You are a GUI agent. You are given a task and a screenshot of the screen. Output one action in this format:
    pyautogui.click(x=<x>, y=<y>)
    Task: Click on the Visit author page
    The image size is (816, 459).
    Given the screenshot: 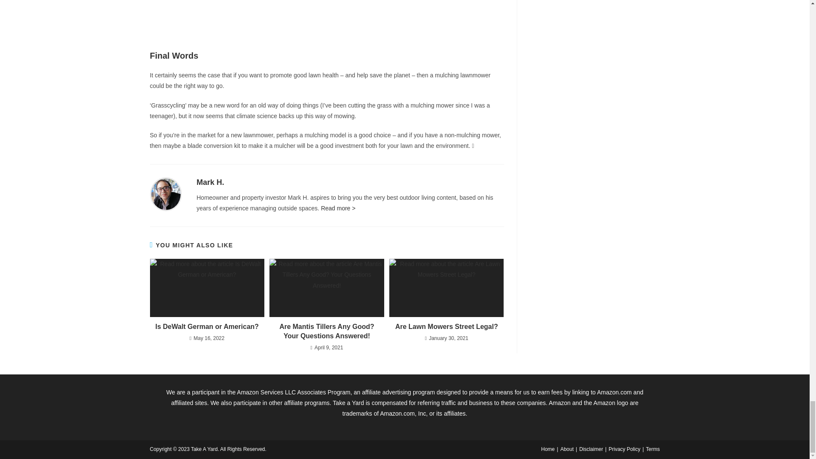 What is the action you would take?
    pyautogui.click(x=210, y=182)
    